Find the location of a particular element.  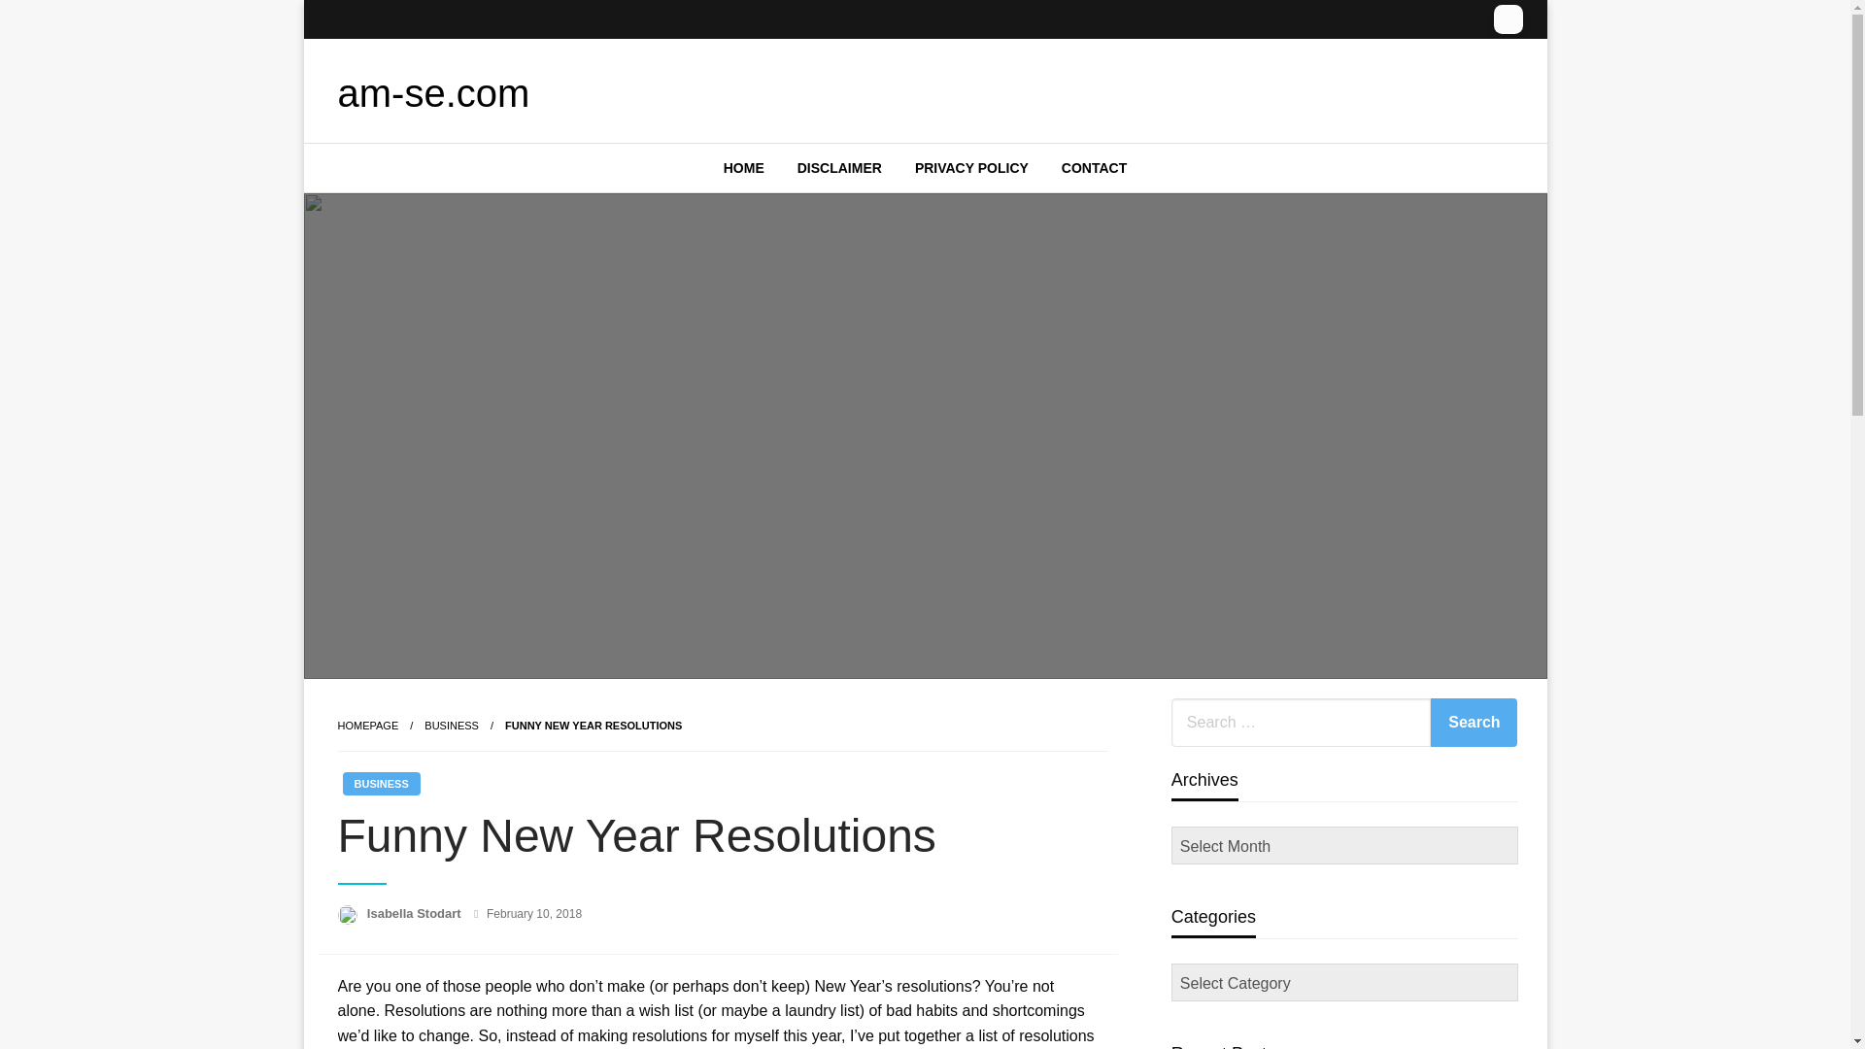

PRIVACY POLICY is located at coordinates (971, 167).